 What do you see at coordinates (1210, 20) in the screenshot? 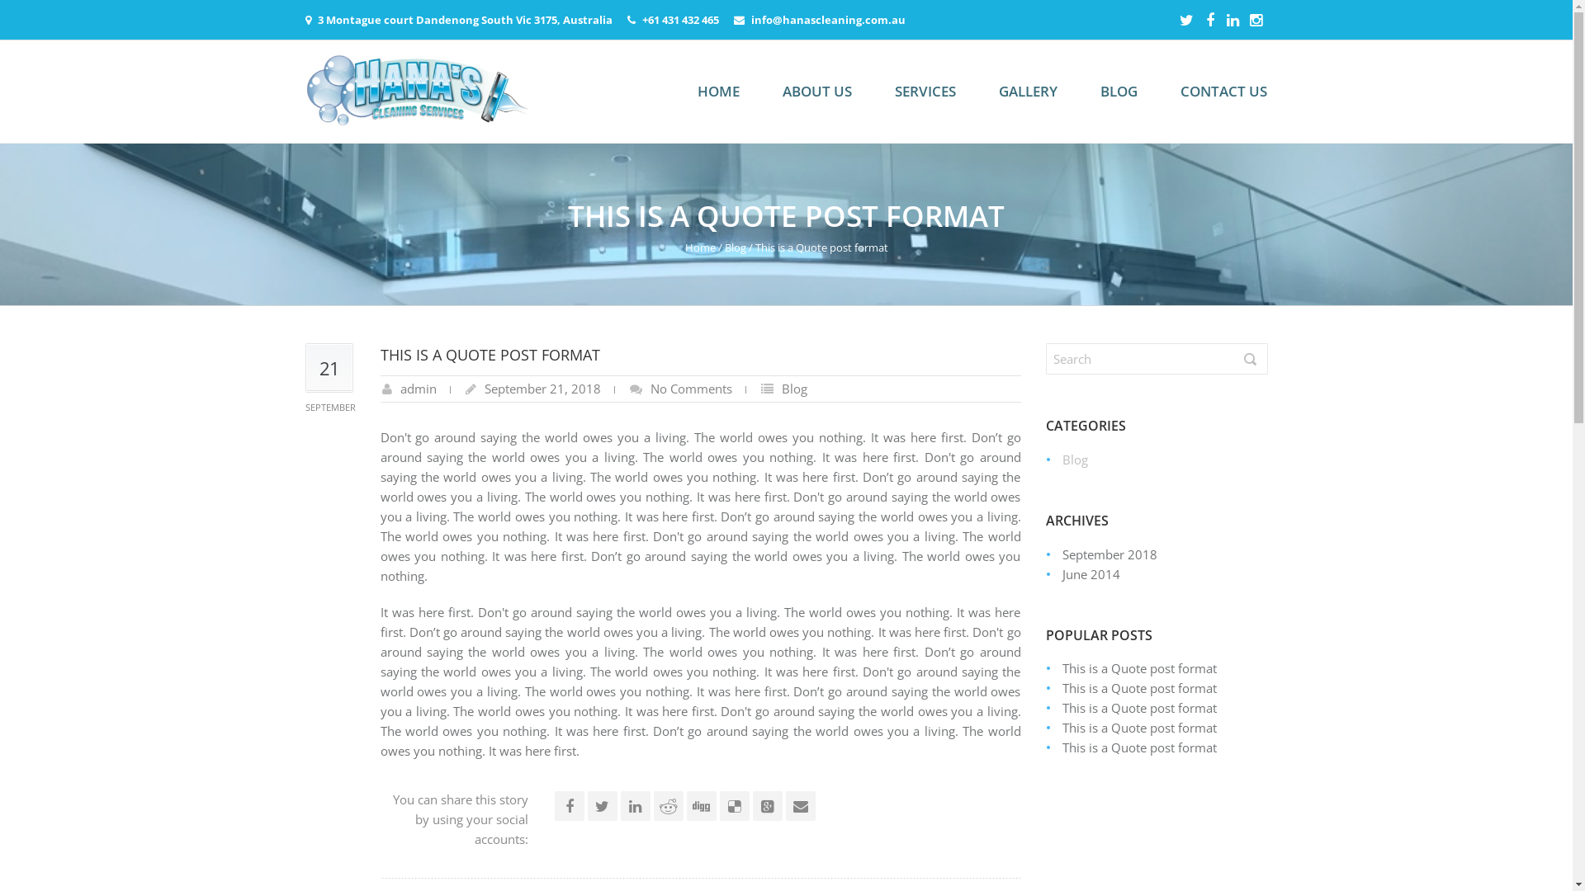
I see `Facebook` at bounding box center [1210, 20].